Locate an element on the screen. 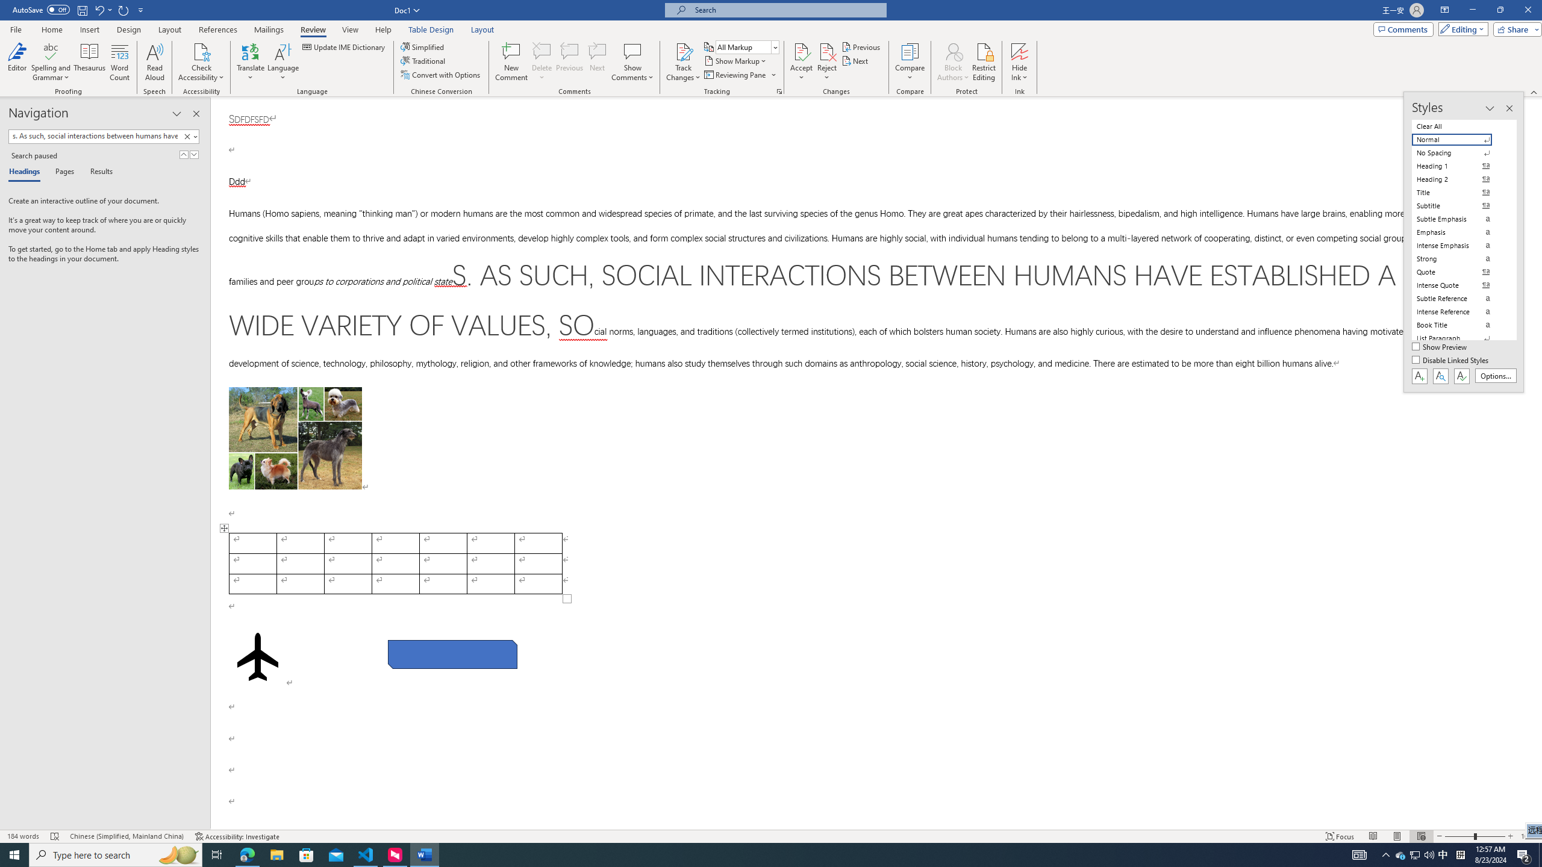  Subtle Emphasis is located at coordinates (1459, 219).